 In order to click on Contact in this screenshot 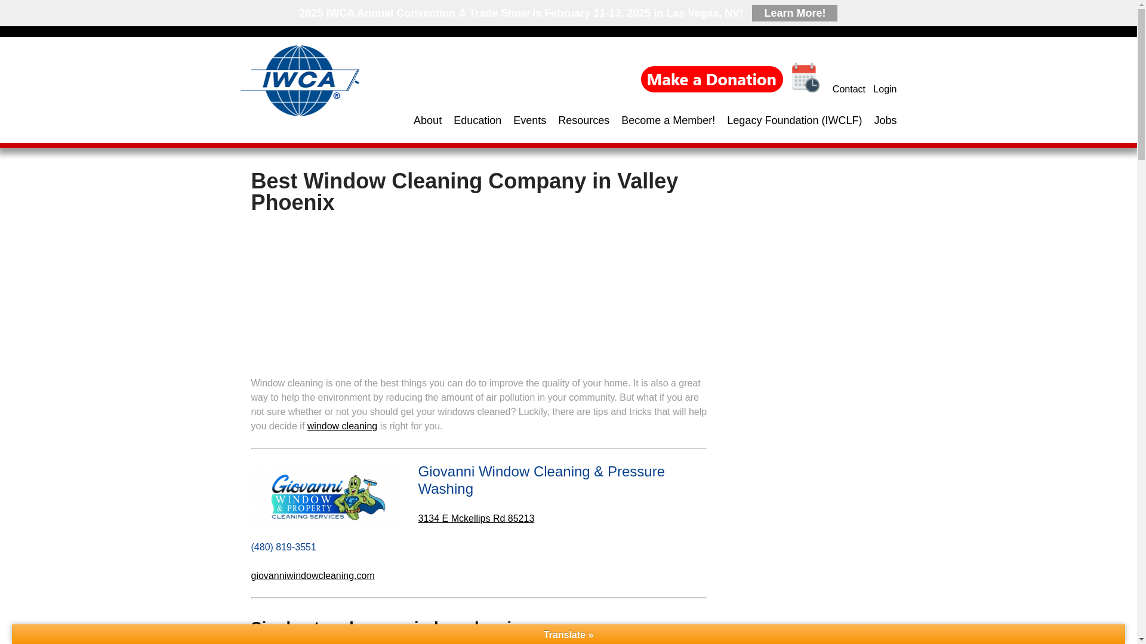, I will do `click(849, 89)`.